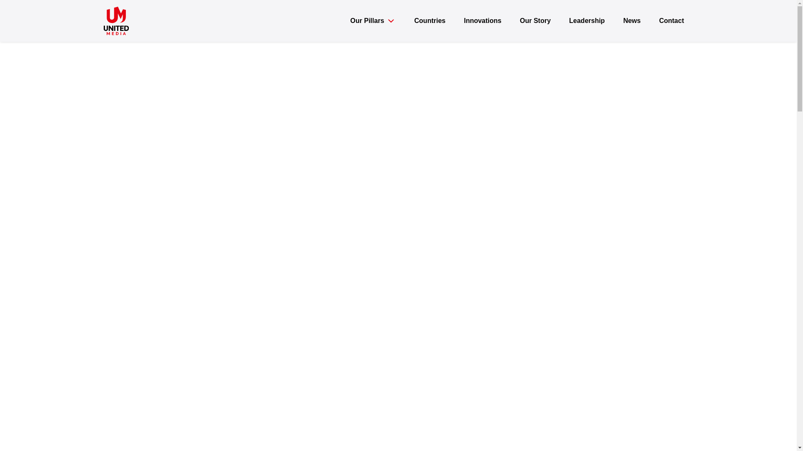 The width and height of the screenshot is (803, 451). What do you see at coordinates (430, 21) in the screenshot?
I see `Countries` at bounding box center [430, 21].